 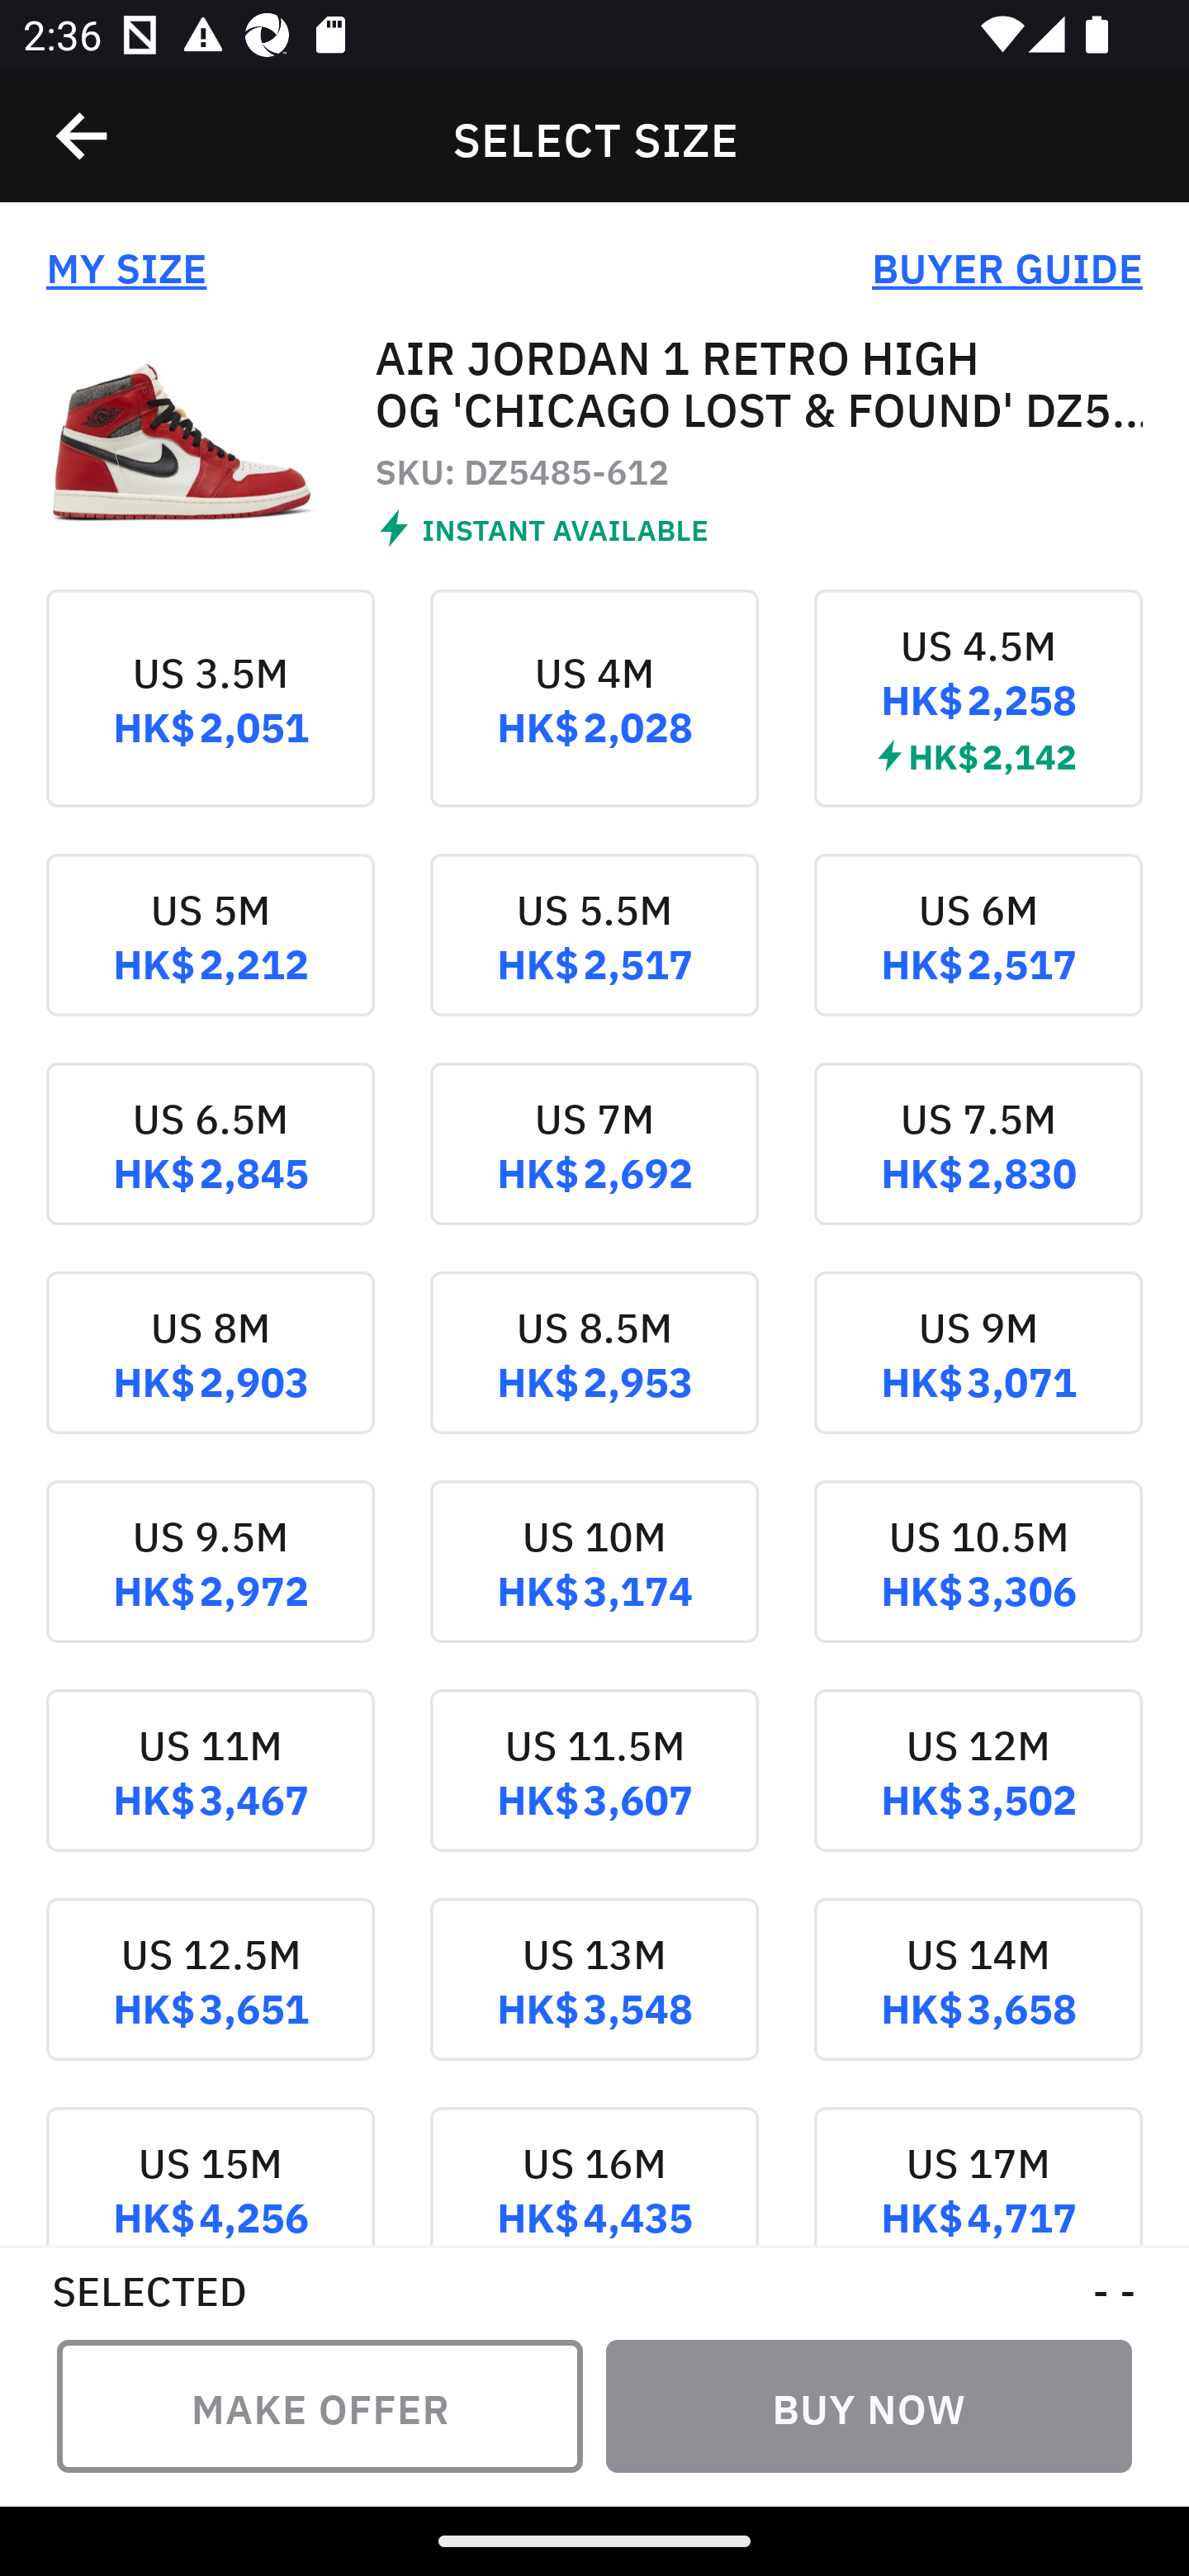 What do you see at coordinates (978, 2175) in the screenshot?
I see `US 17M HK$ 4,717` at bounding box center [978, 2175].